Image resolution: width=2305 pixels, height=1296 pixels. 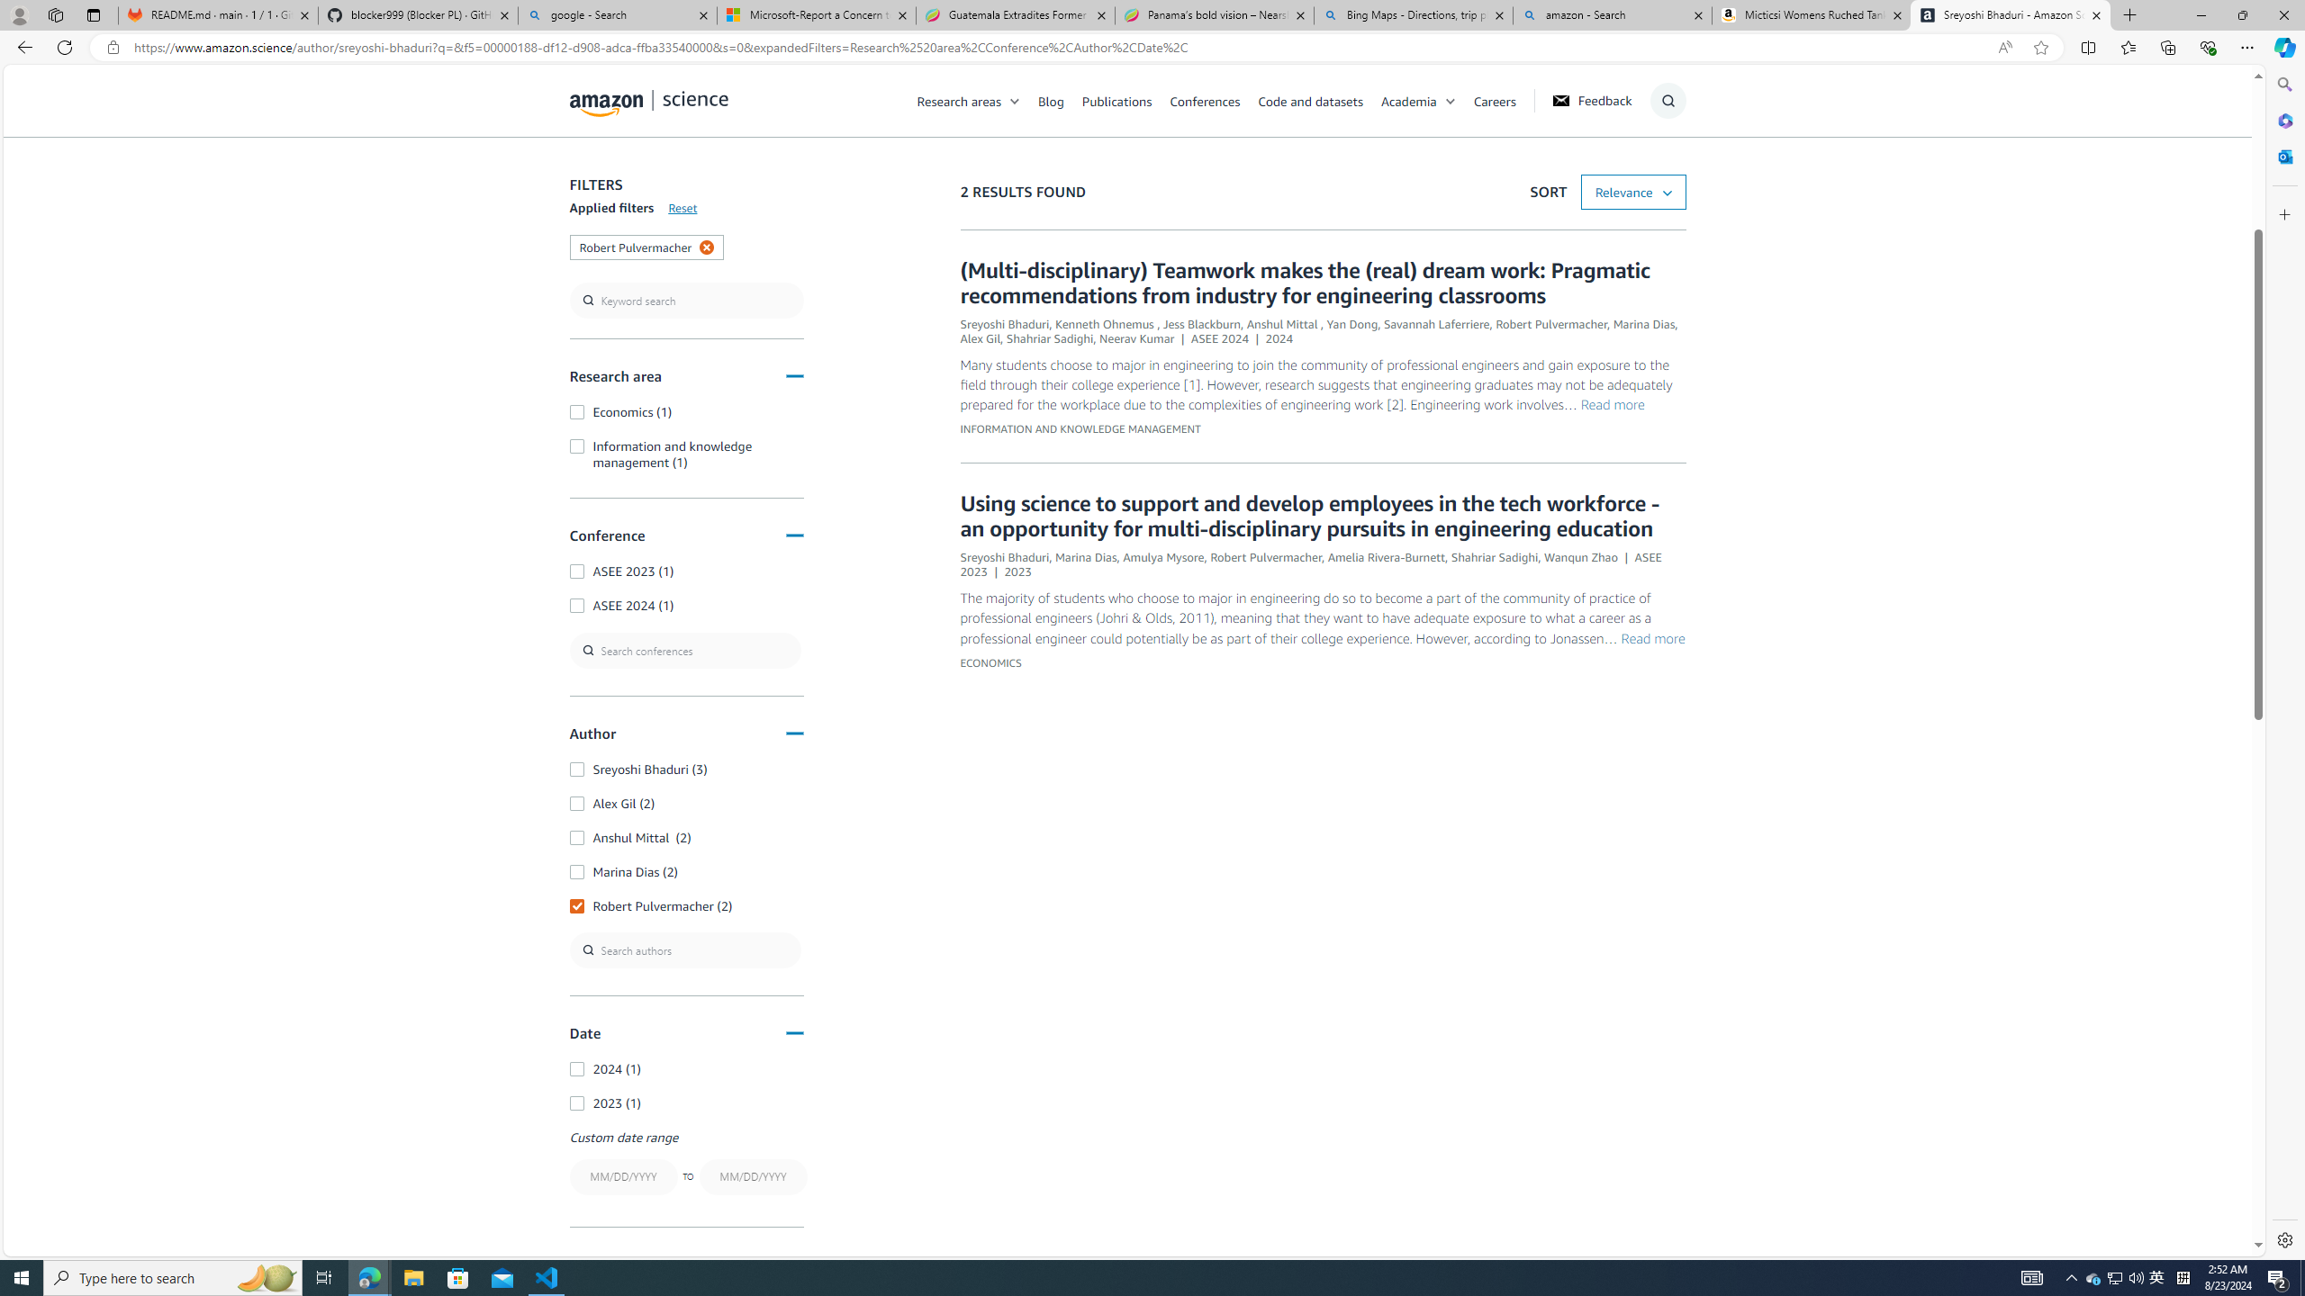 What do you see at coordinates (1451, 101) in the screenshot?
I see `Open Sub Navigation` at bounding box center [1451, 101].